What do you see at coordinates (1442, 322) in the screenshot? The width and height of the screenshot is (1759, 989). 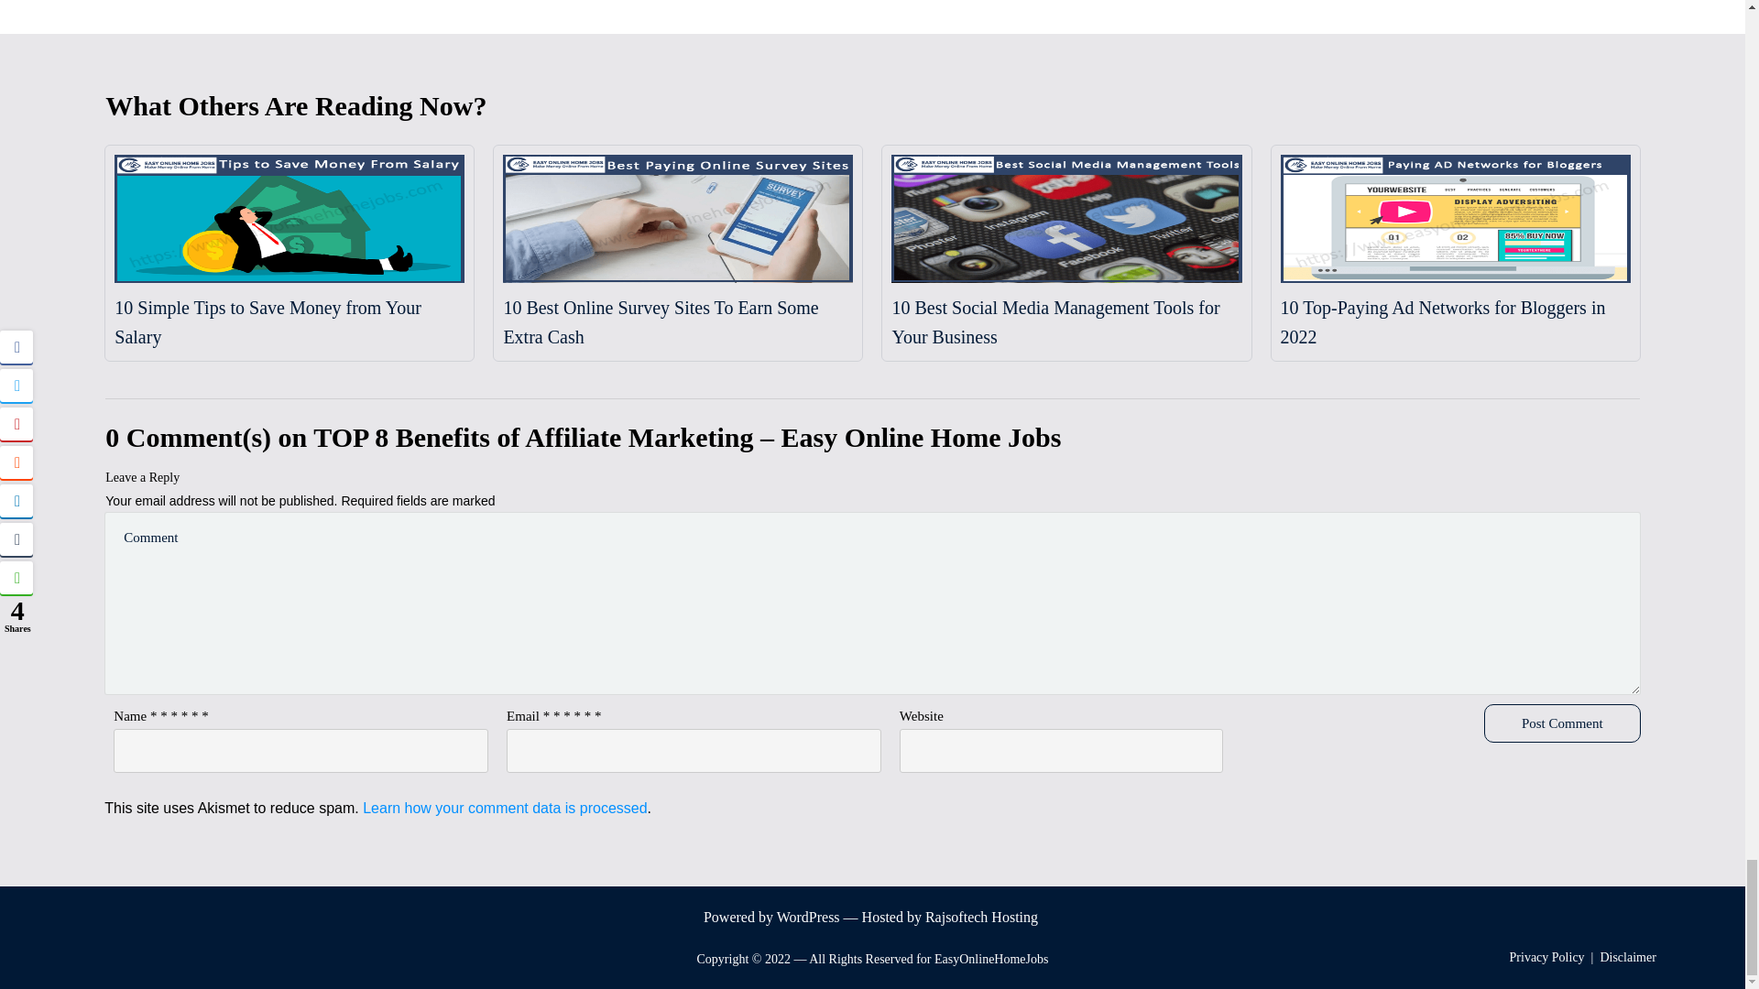 I see `10 Top-Paying Ad Networks for Bloggers in 2022` at bounding box center [1442, 322].